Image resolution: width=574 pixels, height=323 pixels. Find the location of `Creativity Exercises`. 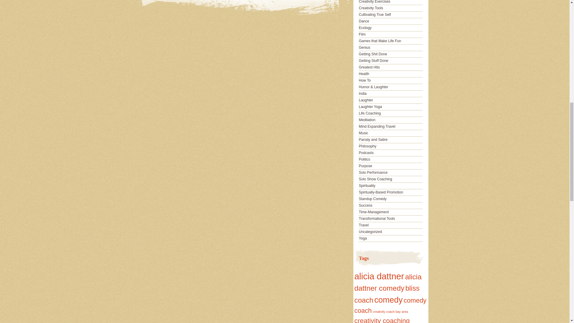

Creativity Exercises is located at coordinates (374, 2).